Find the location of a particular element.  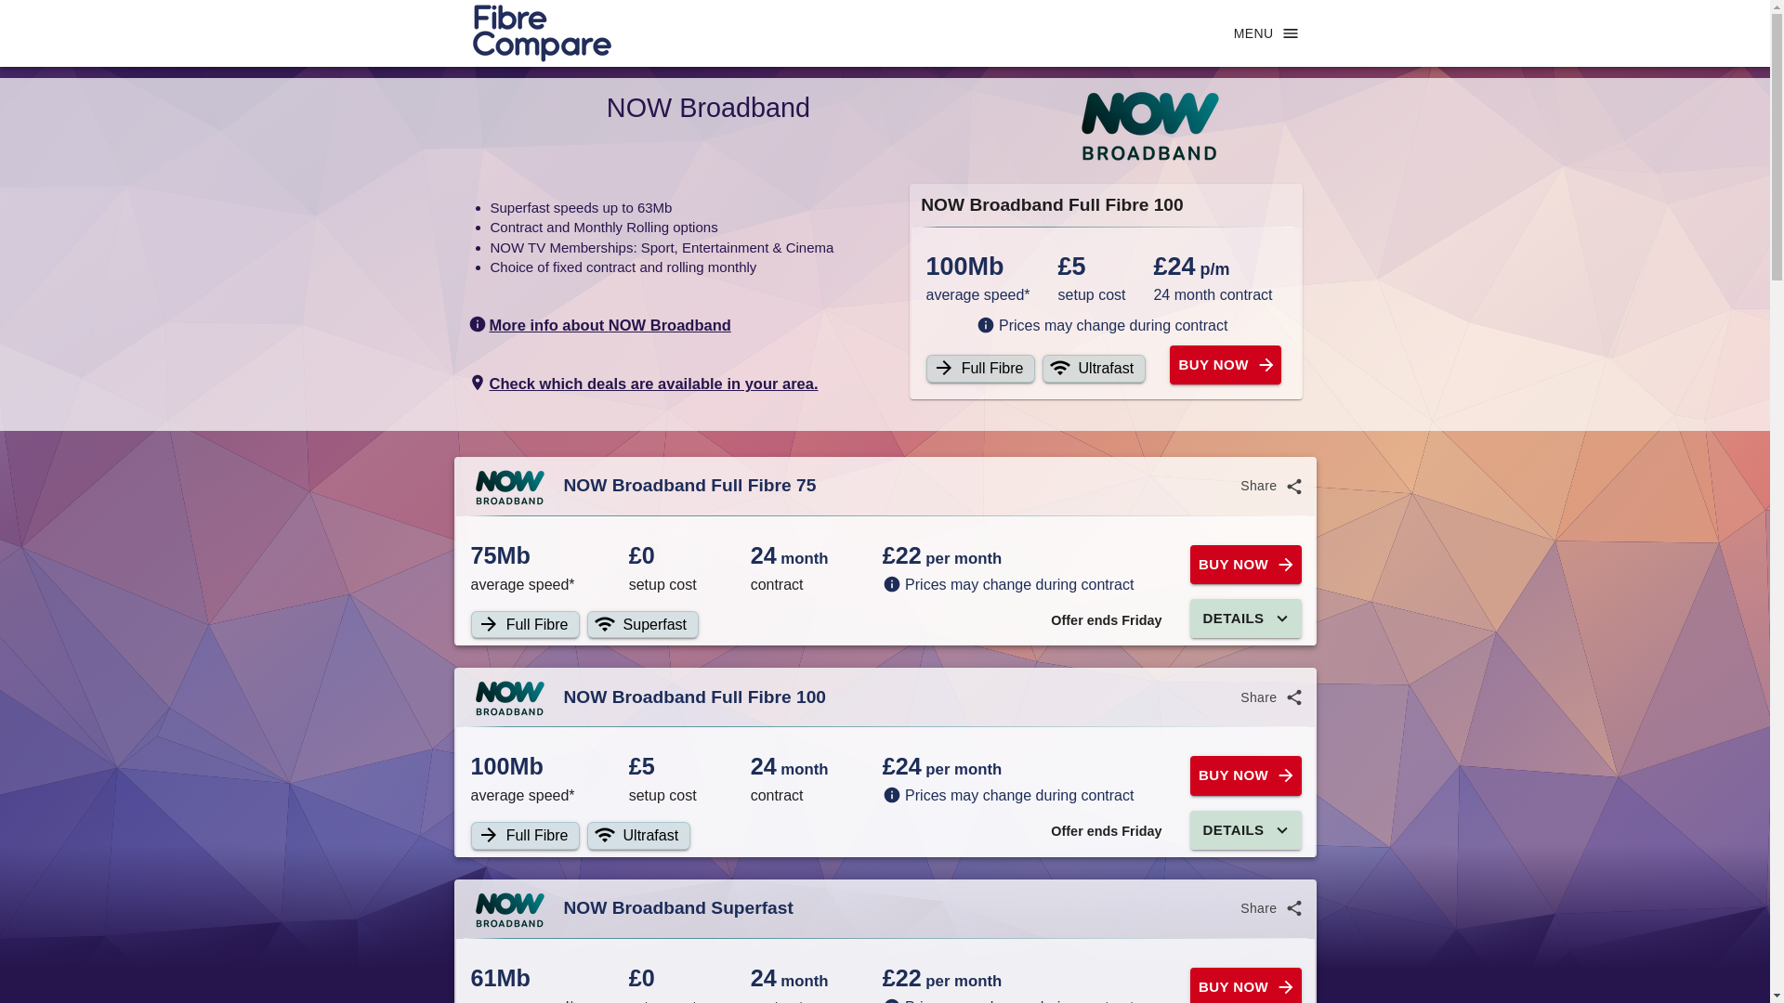

Share is located at coordinates (1269, 487).